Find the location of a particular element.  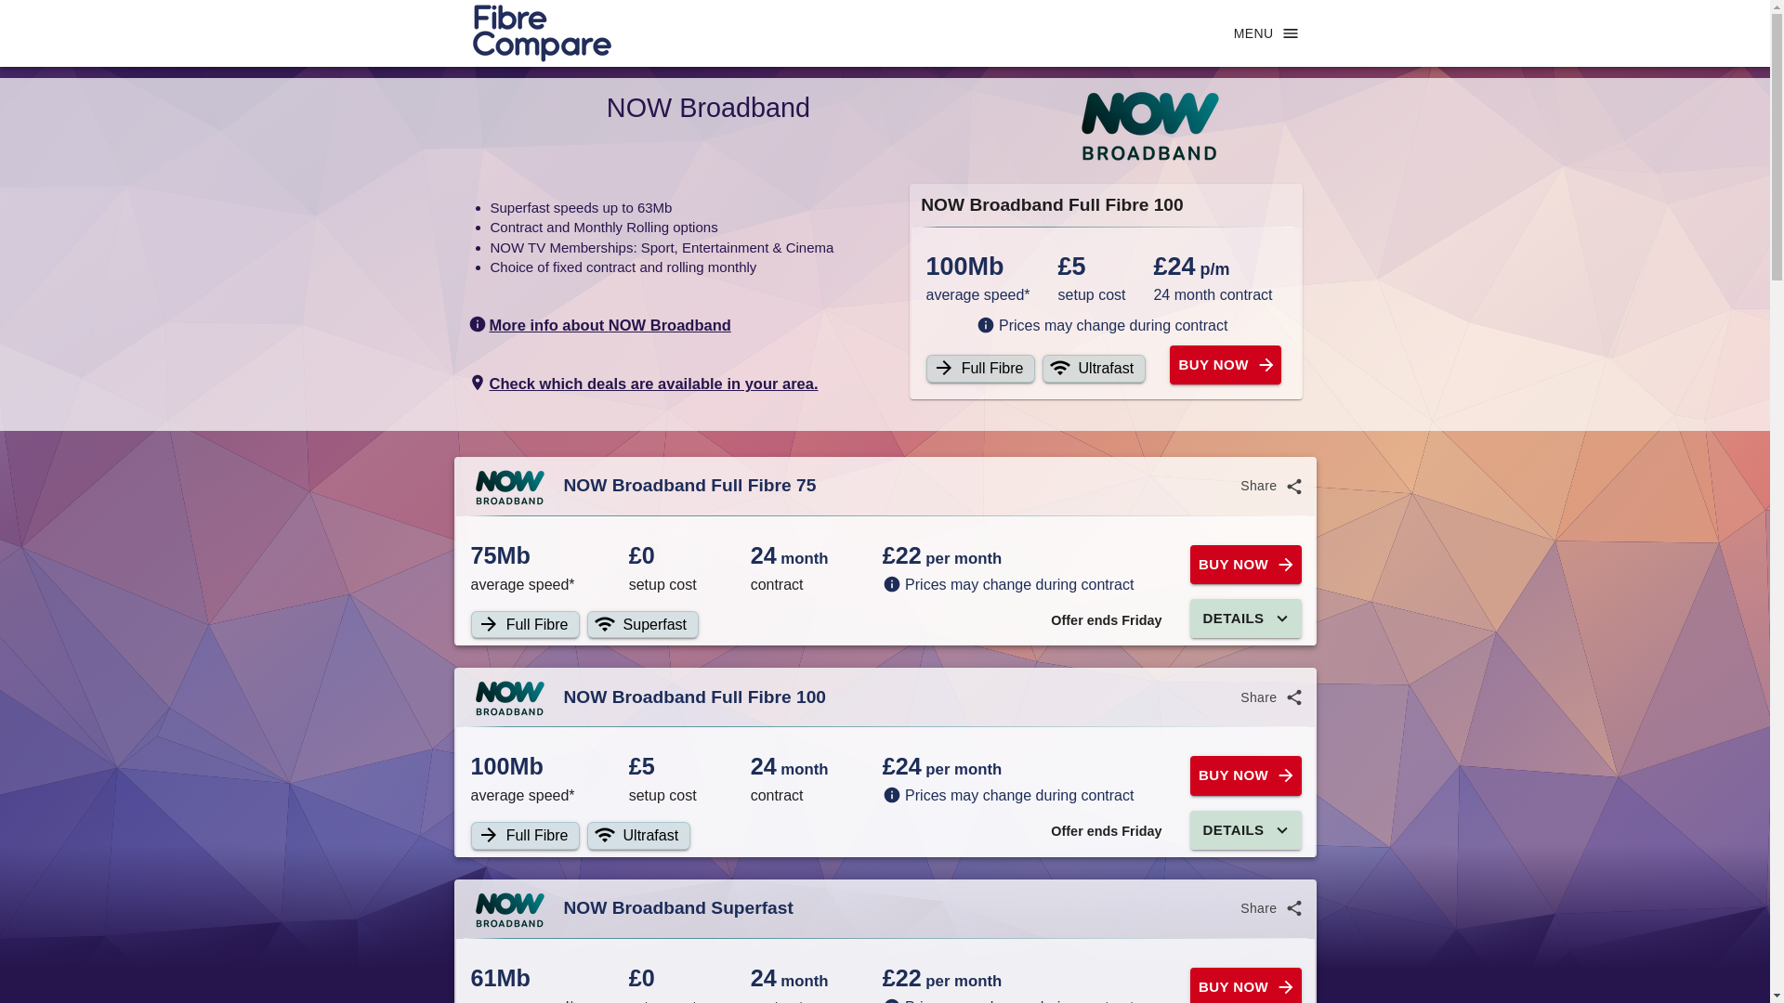

Share is located at coordinates (1269, 487).